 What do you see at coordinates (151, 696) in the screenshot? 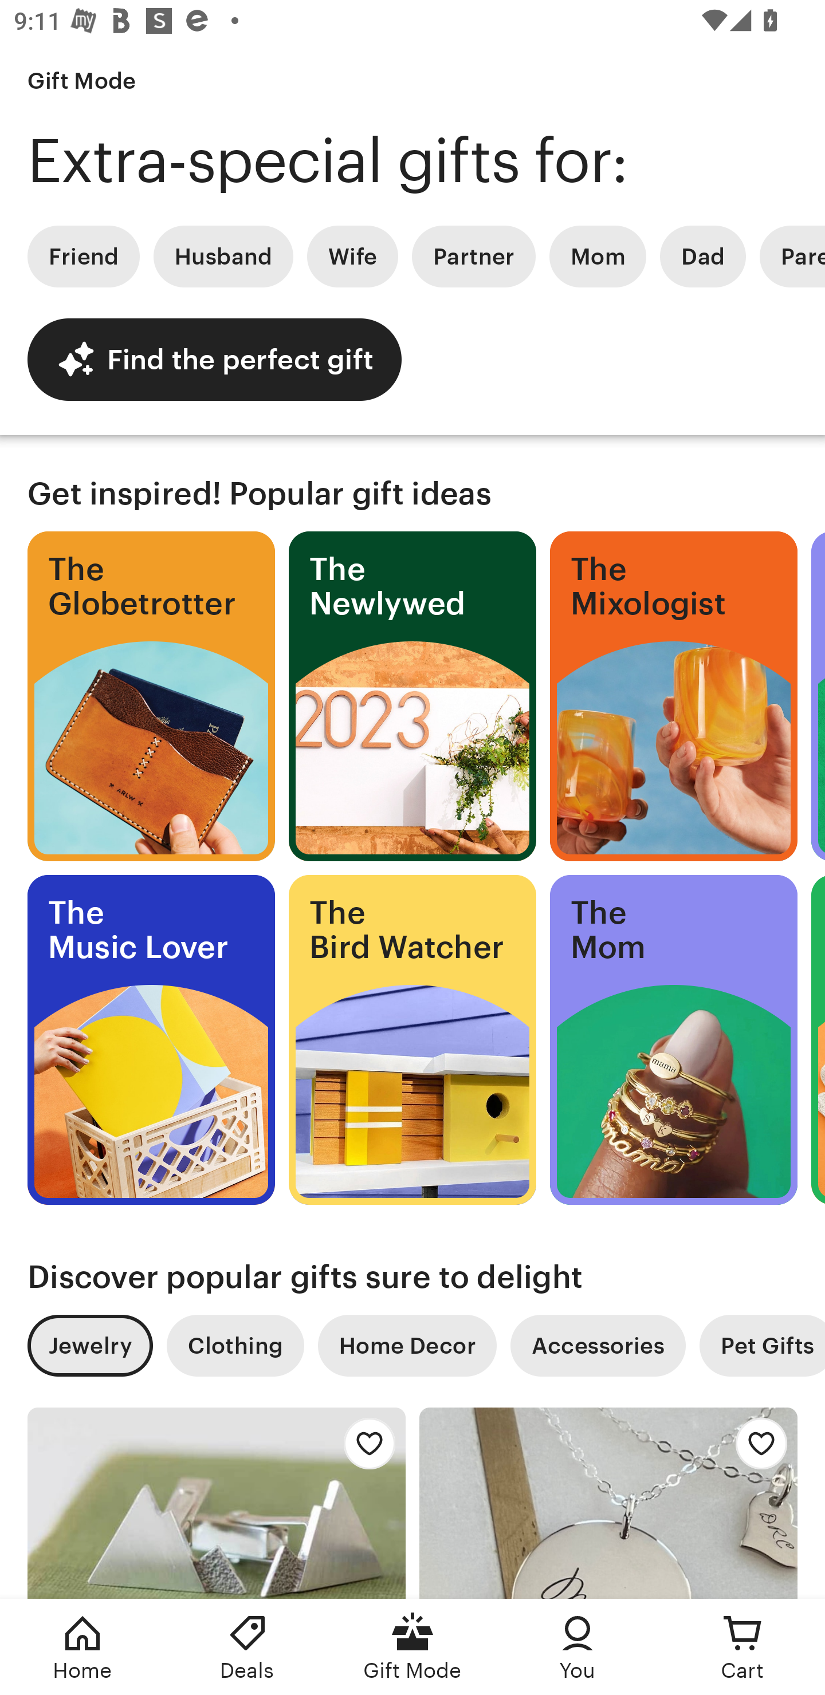
I see `The Globetrotter` at bounding box center [151, 696].